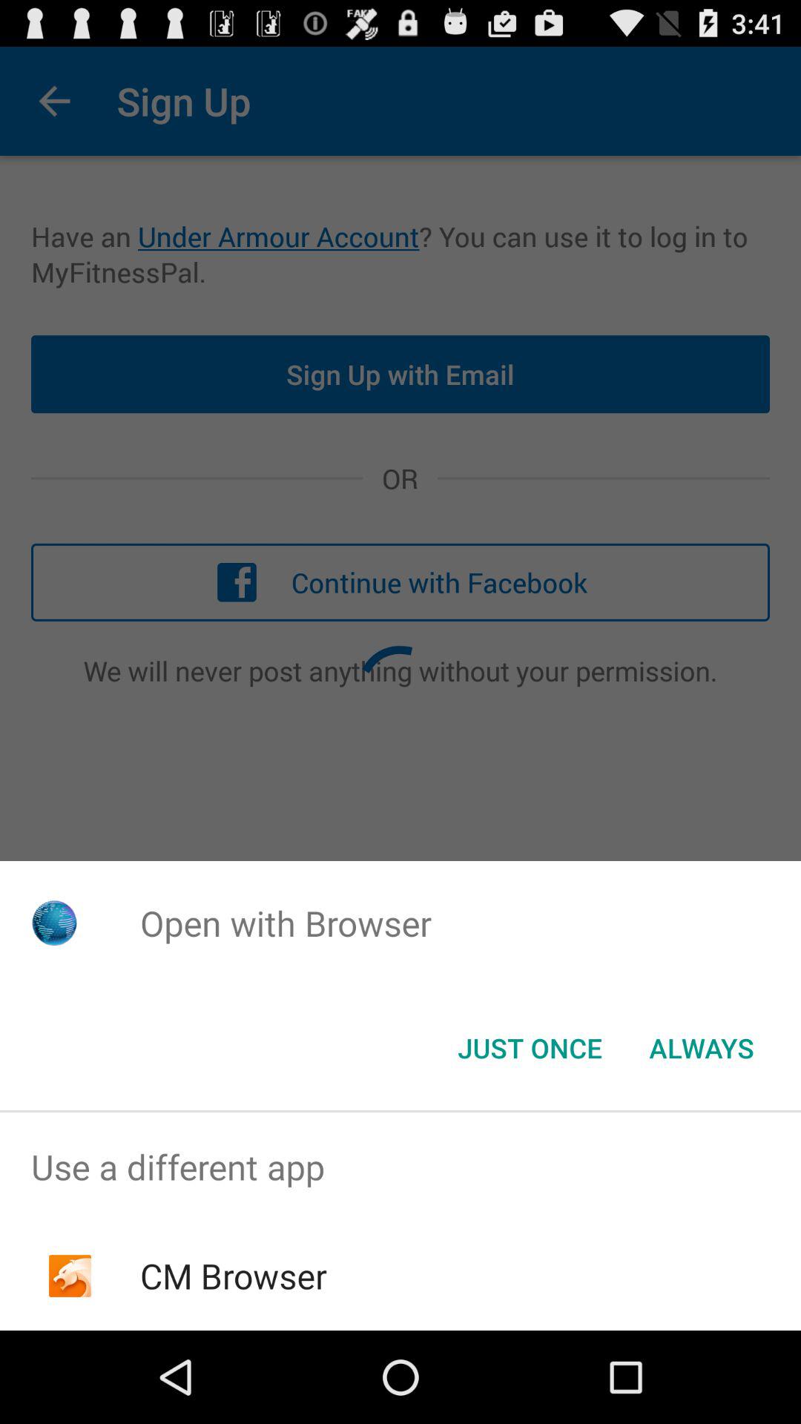  Describe the element at coordinates (530, 1048) in the screenshot. I see `turn on icon next to the always item` at that location.